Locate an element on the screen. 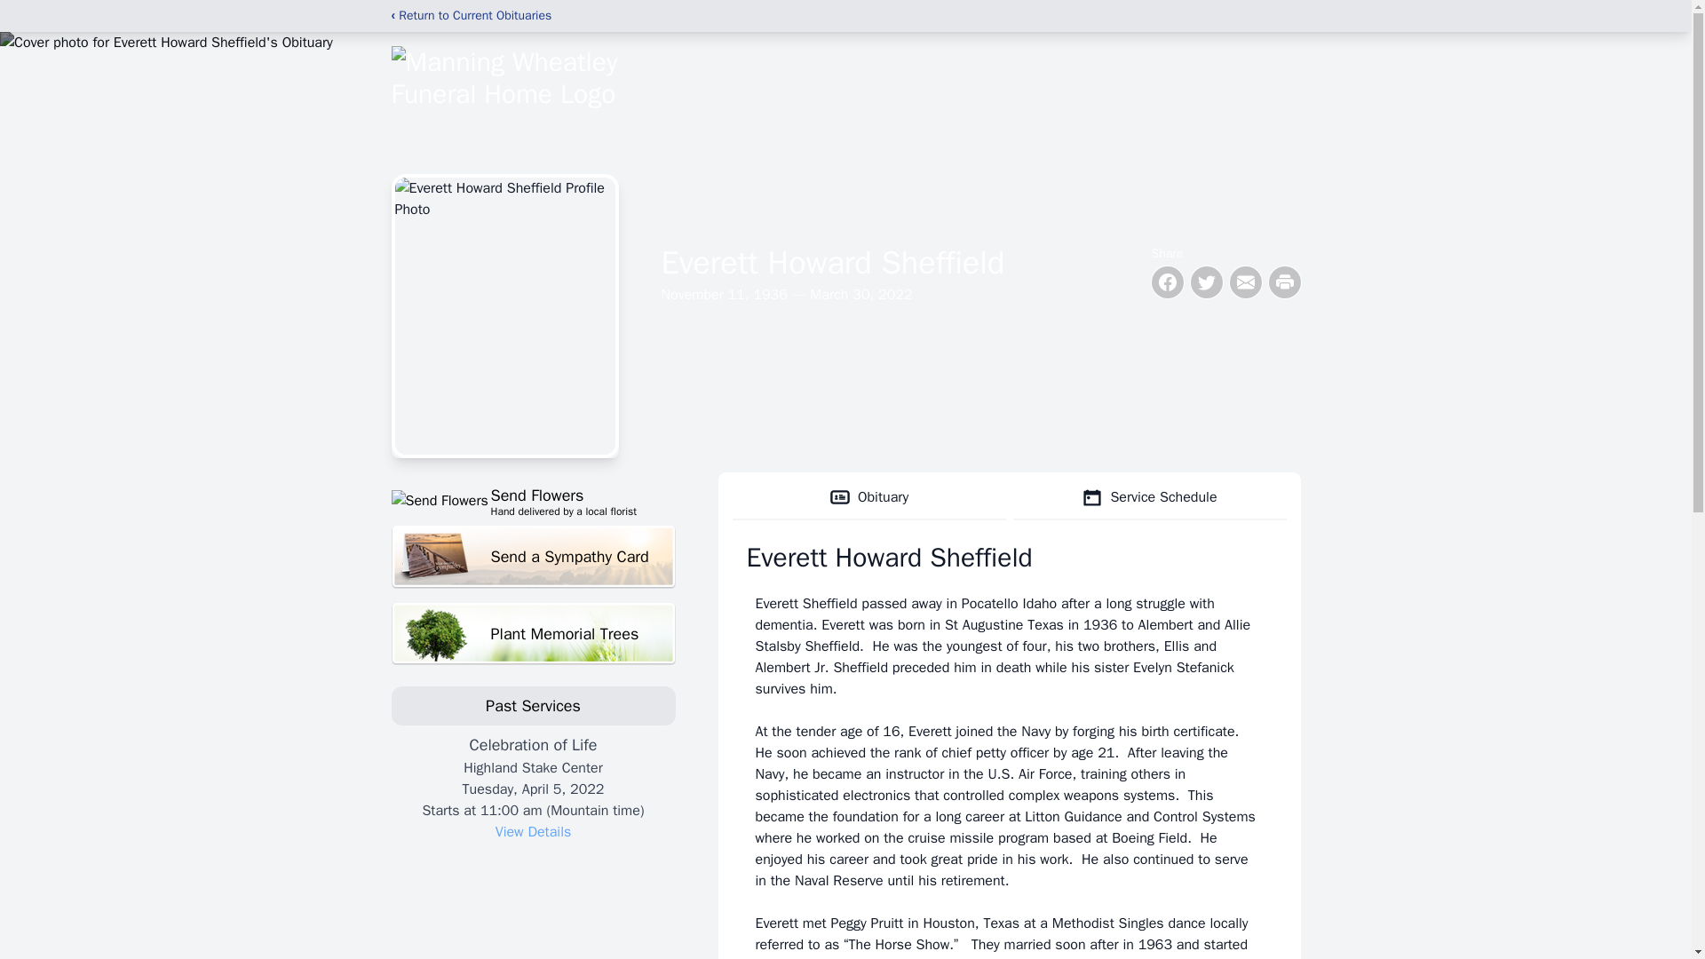 The image size is (1705, 959). Service Schedule is located at coordinates (1149, 497).